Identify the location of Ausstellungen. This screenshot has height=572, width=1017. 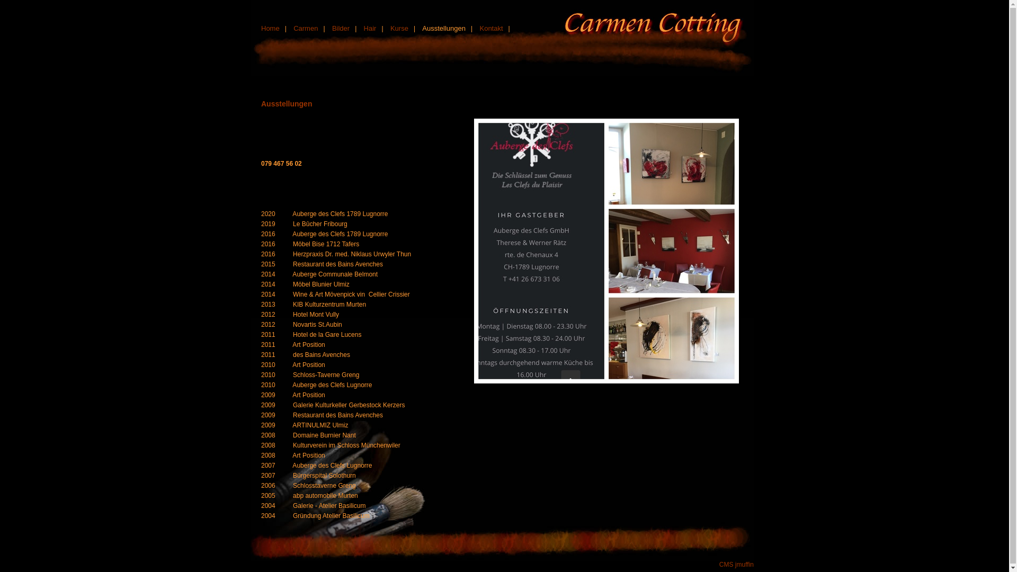
(444, 29).